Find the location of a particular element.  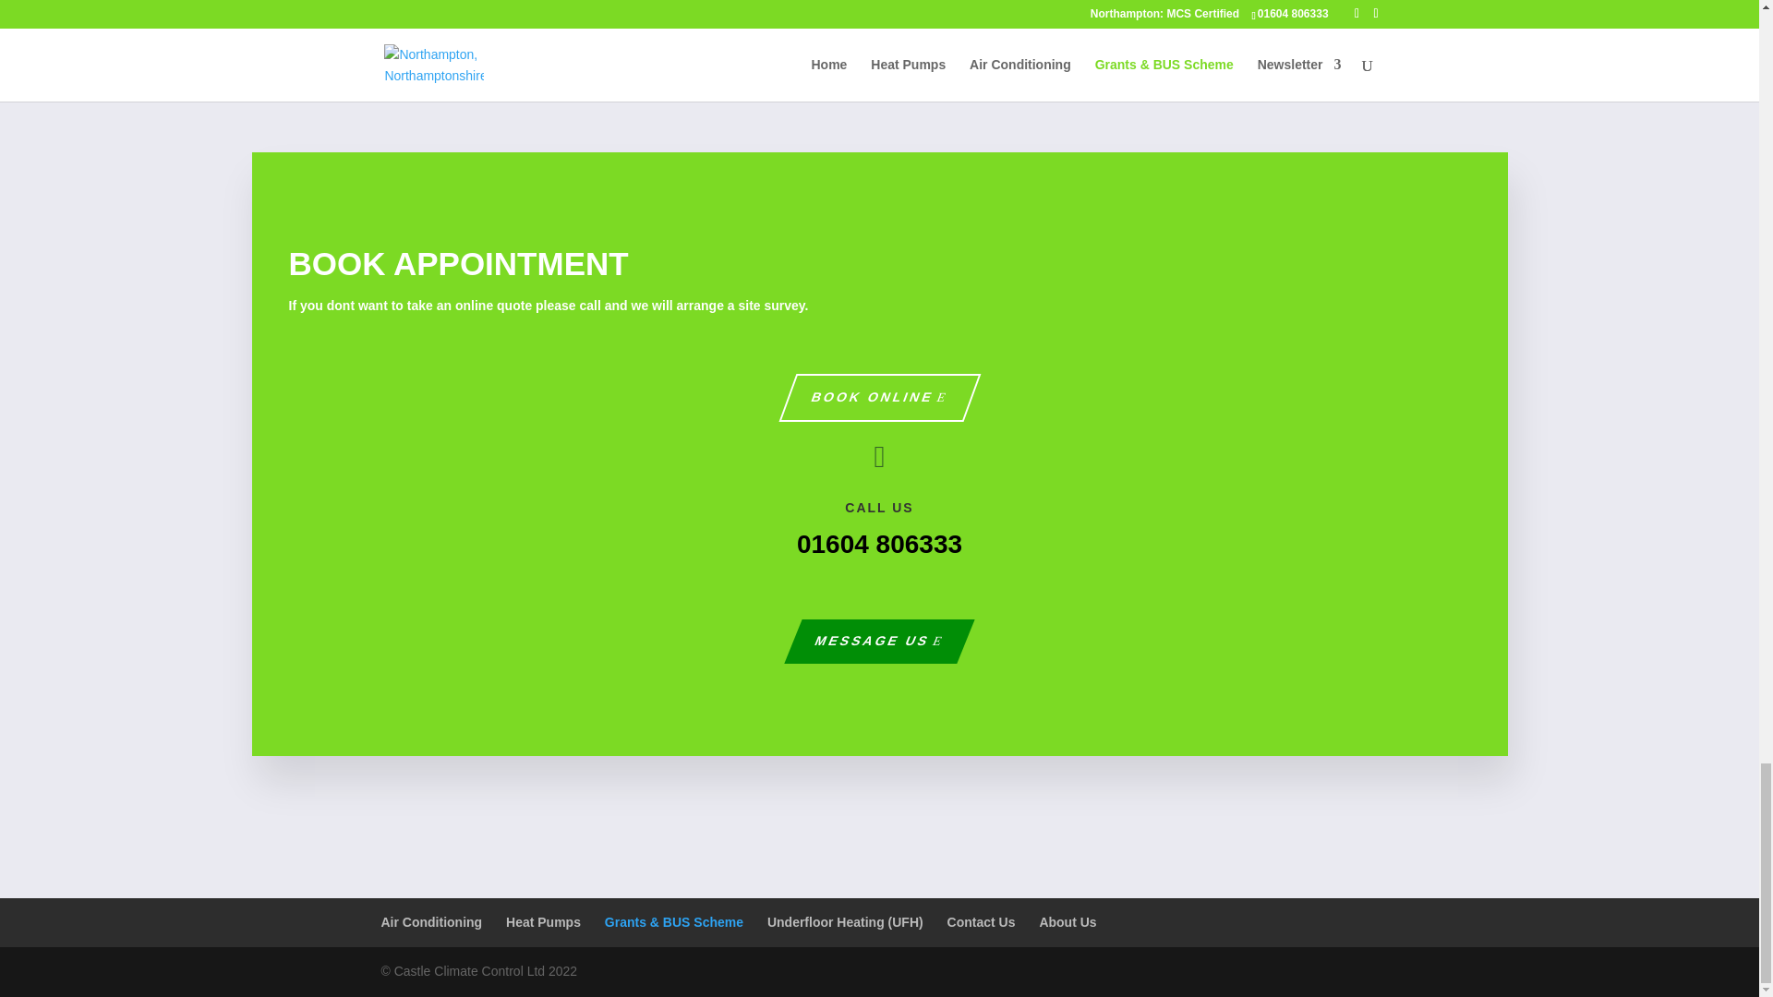

Heat Pumps is located at coordinates (543, 921).